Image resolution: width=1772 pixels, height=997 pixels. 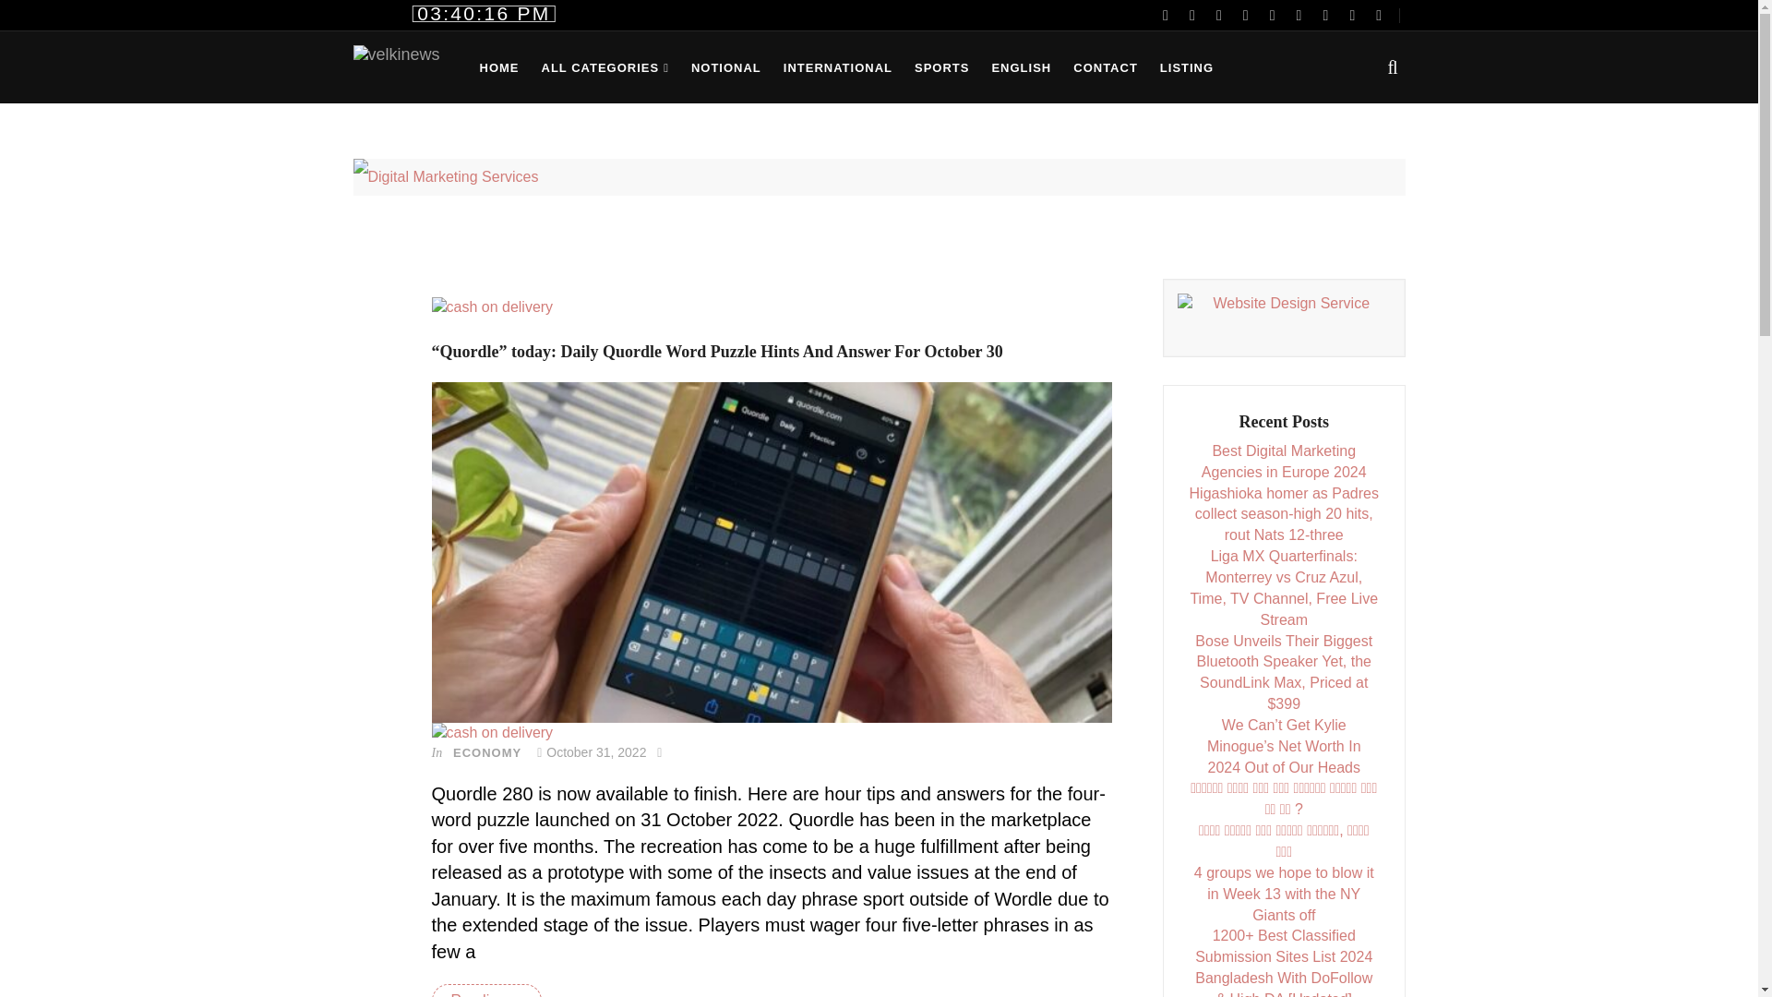 What do you see at coordinates (1186, 68) in the screenshot?
I see `LISTING` at bounding box center [1186, 68].